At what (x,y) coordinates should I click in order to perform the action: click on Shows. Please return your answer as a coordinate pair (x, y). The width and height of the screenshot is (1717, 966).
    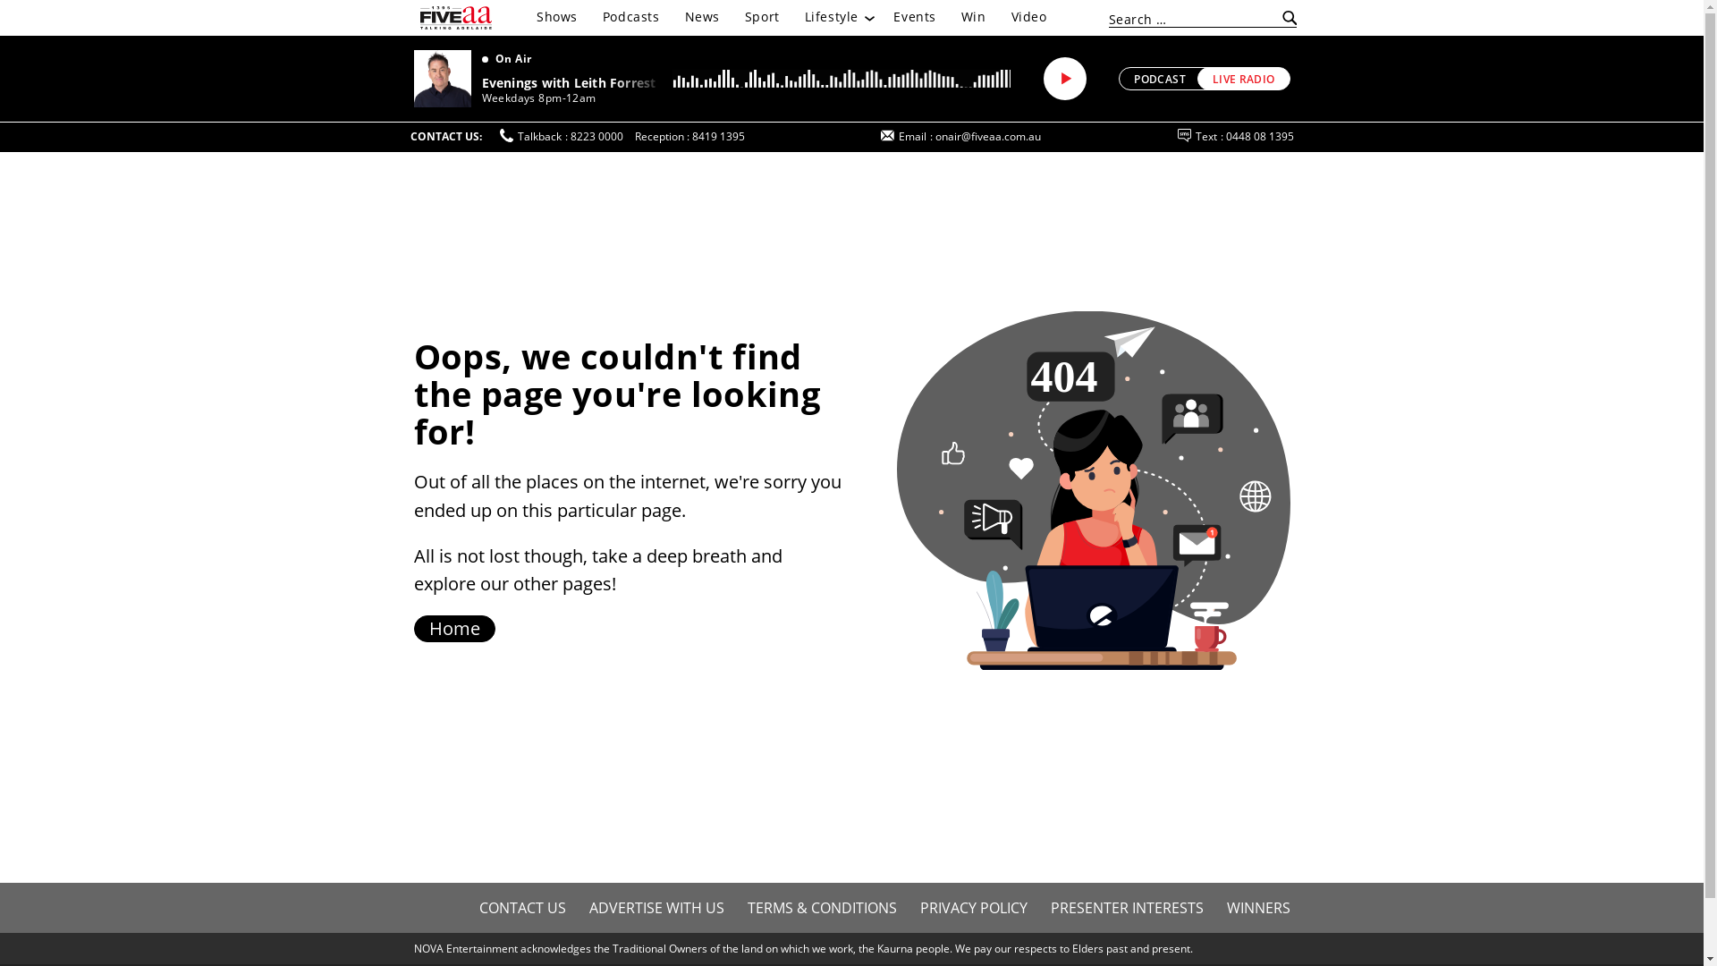
    Looking at the image, I should click on (557, 17).